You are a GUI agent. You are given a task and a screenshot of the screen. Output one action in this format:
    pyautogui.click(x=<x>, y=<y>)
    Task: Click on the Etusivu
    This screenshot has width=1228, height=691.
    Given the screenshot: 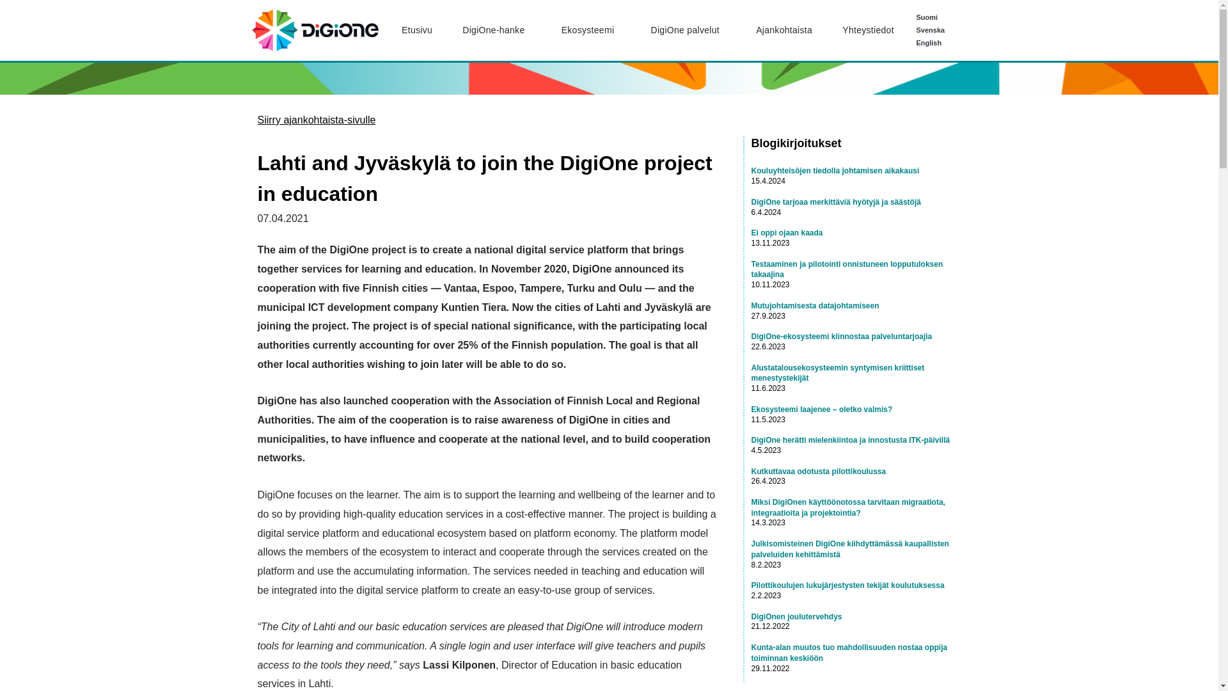 What is the action you would take?
    pyautogui.click(x=417, y=29)
    